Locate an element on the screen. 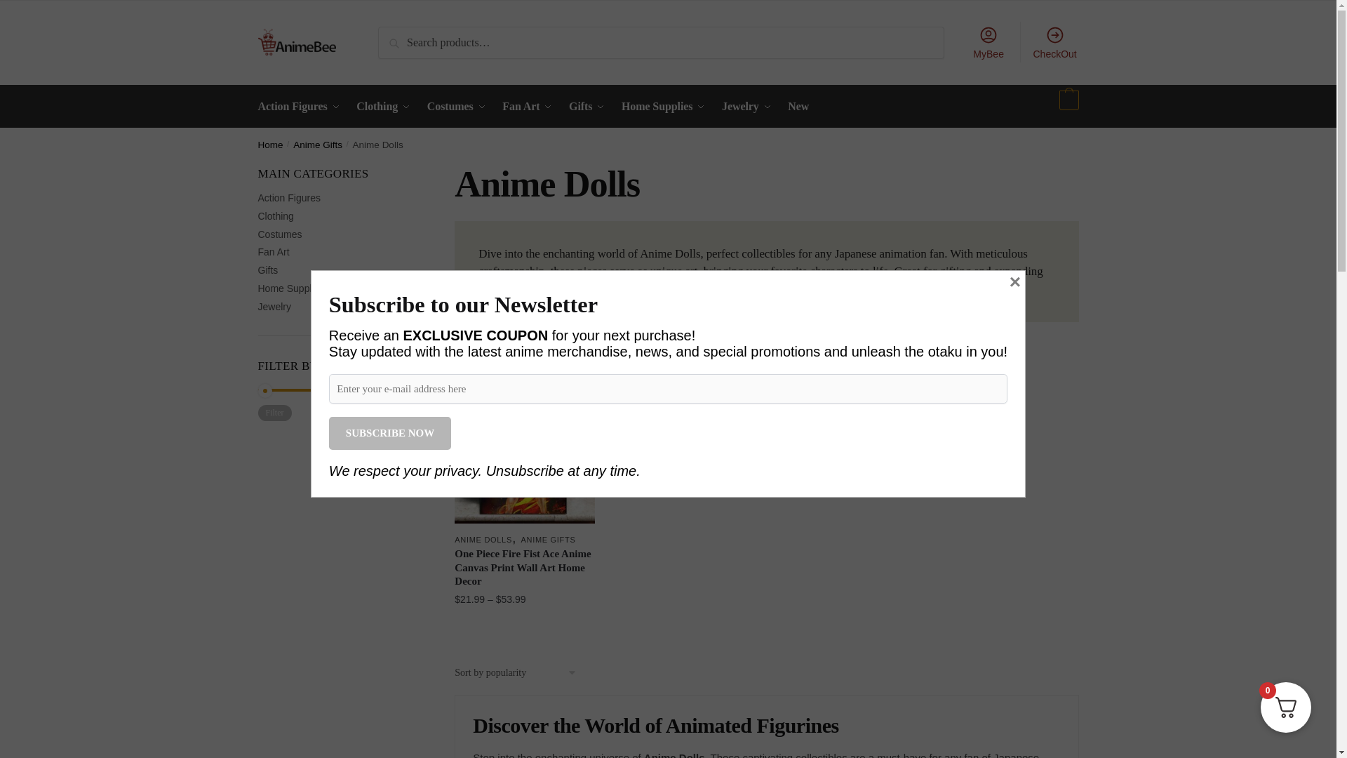 The width and height of the screenshot is (1347, 758). Clothing is located at coordinates (383, 107).